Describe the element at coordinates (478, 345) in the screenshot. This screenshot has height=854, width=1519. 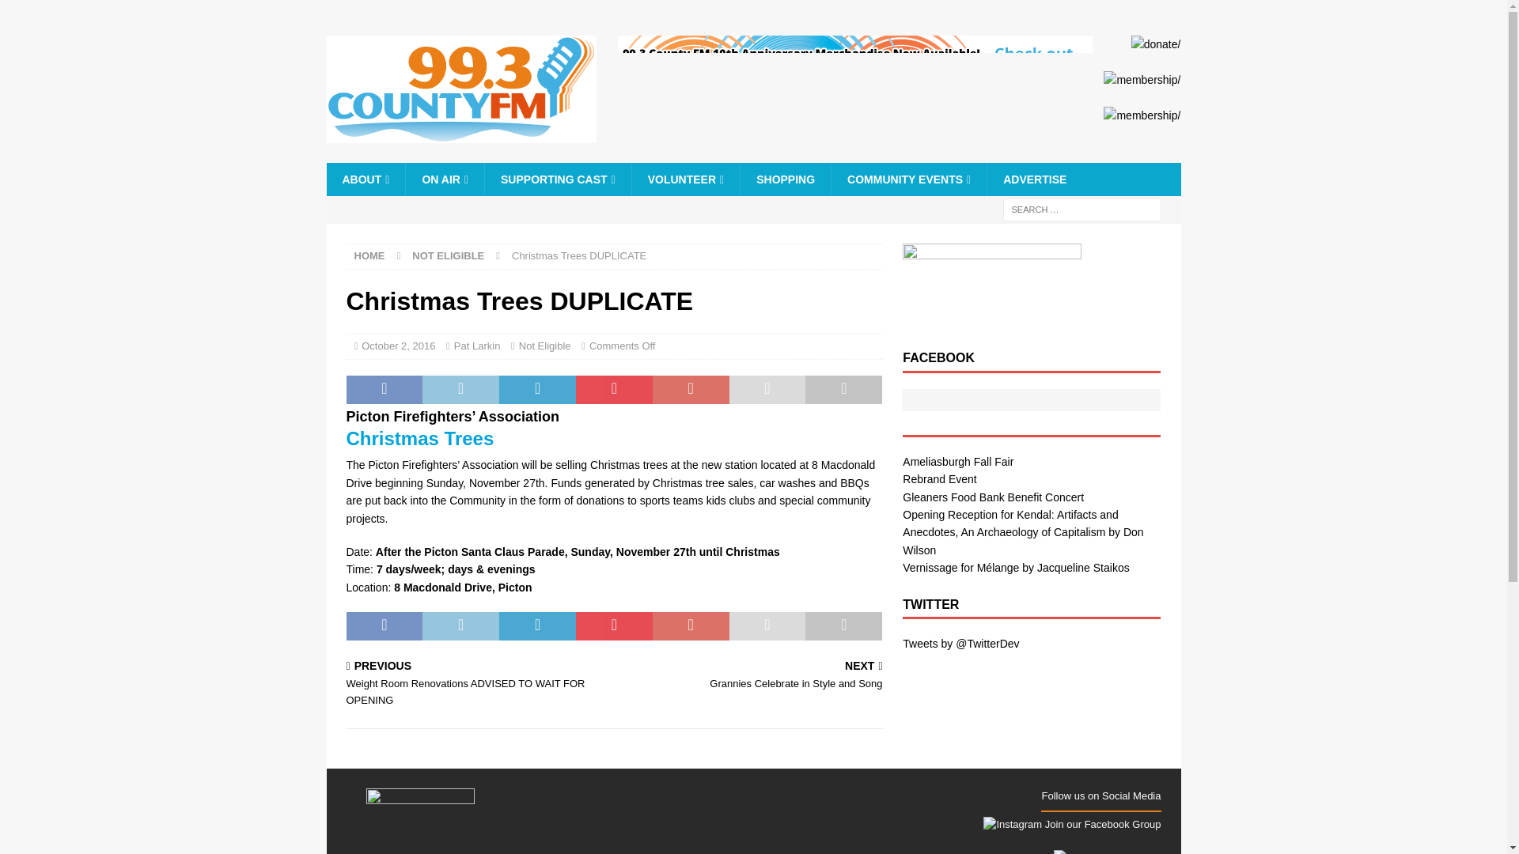
I see `Pat Larkin` at that location.